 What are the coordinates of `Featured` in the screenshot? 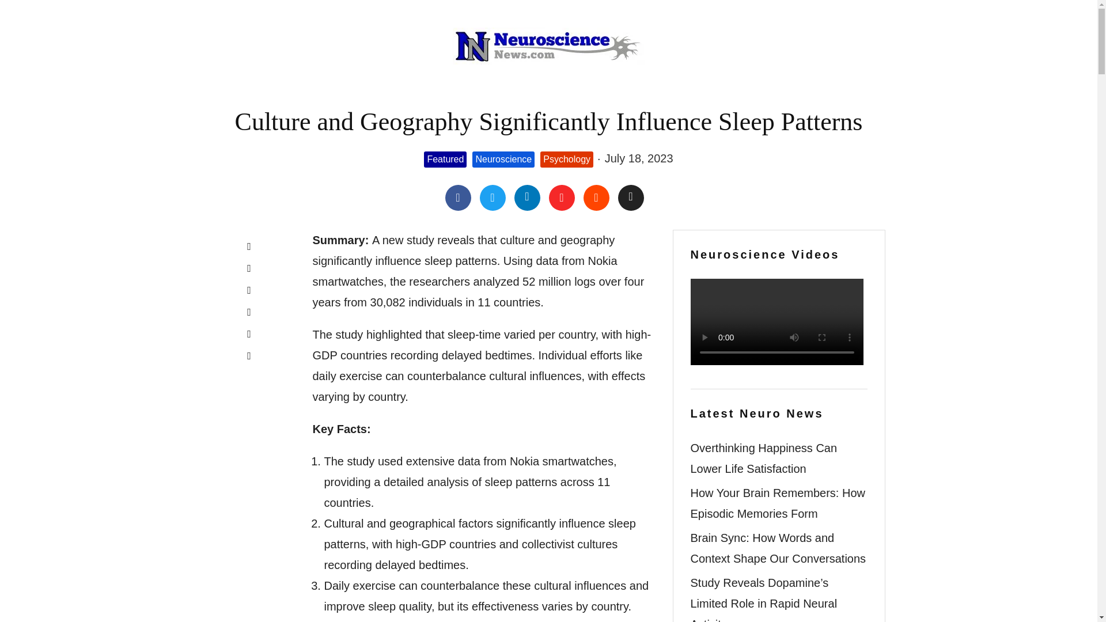 It's located at (445, 160).